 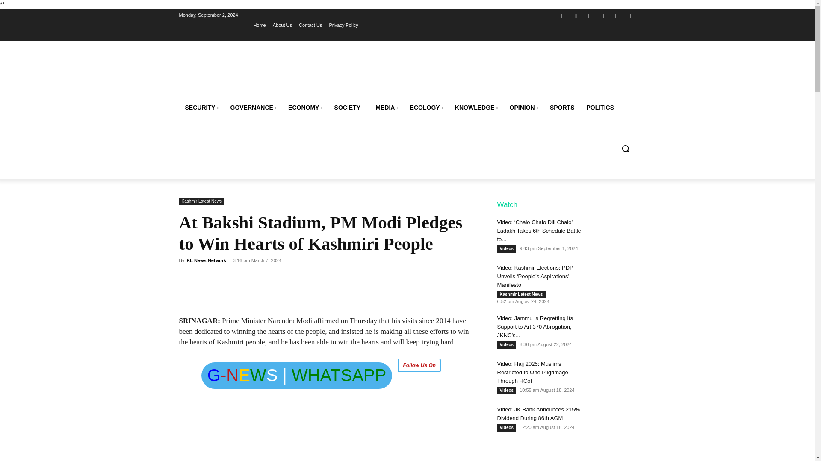 What do you see at coordinates (589, 15) in the screenshot?
I see `Twitter` at bounding box center [589, 15].